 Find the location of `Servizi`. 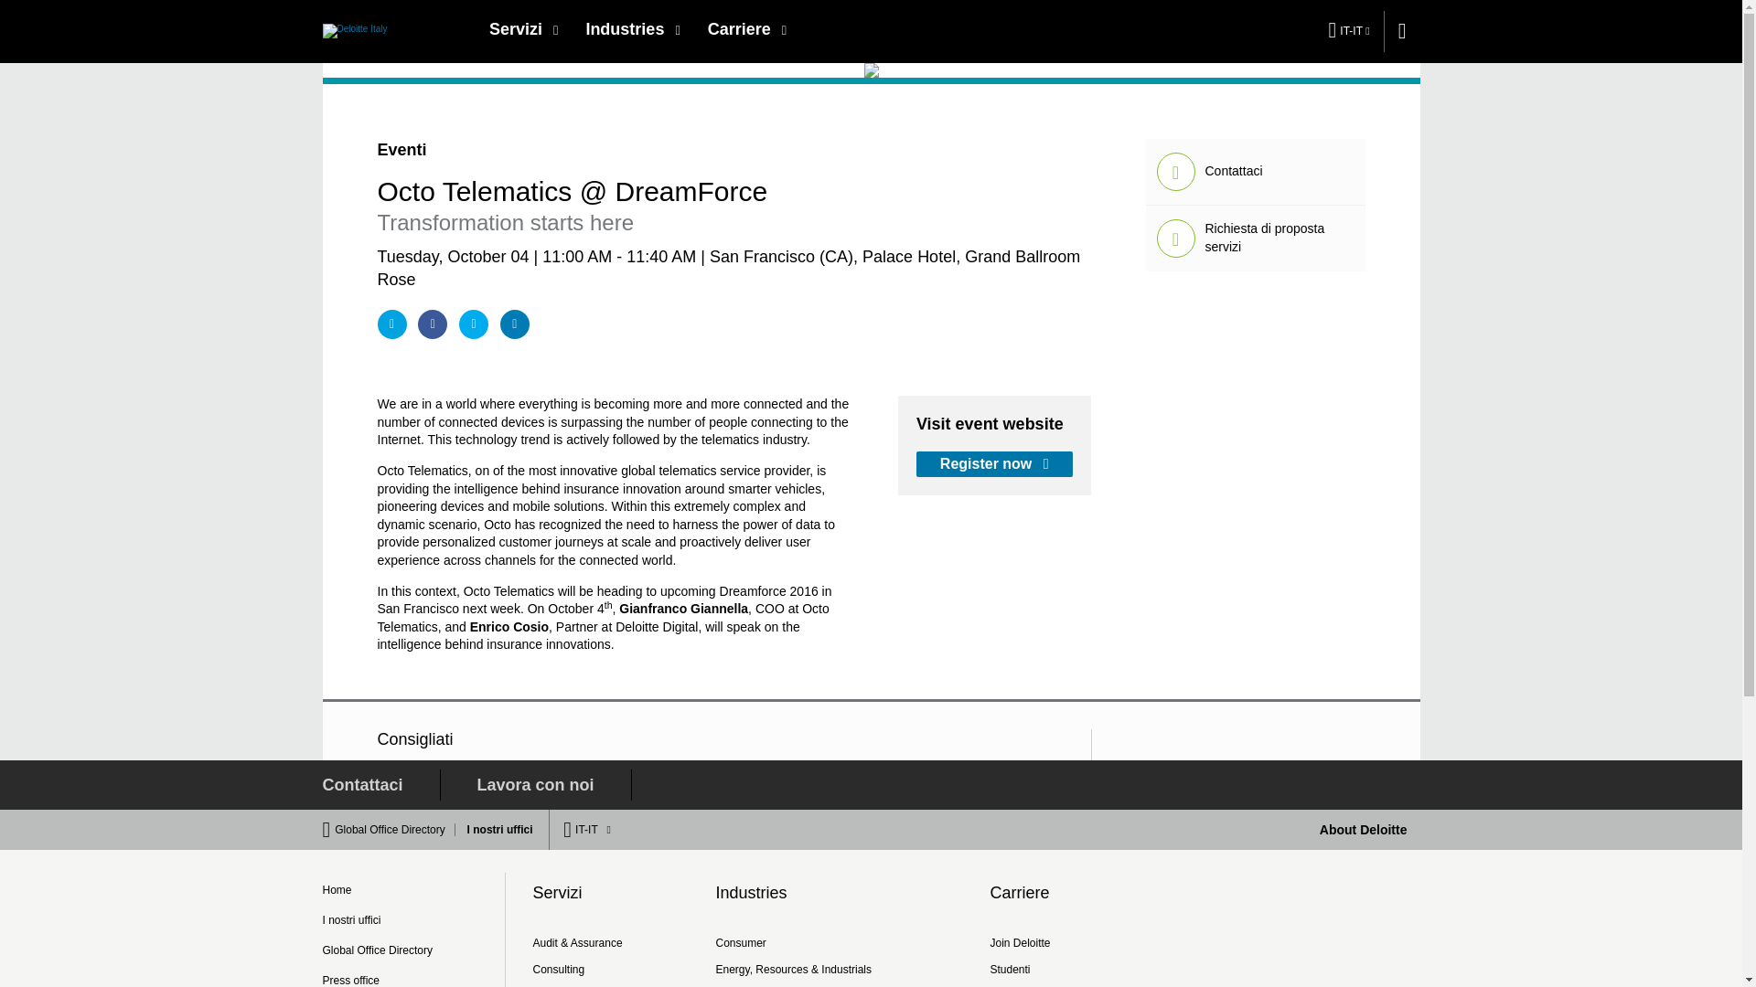

Servizi is located at coordinates (523, 29).